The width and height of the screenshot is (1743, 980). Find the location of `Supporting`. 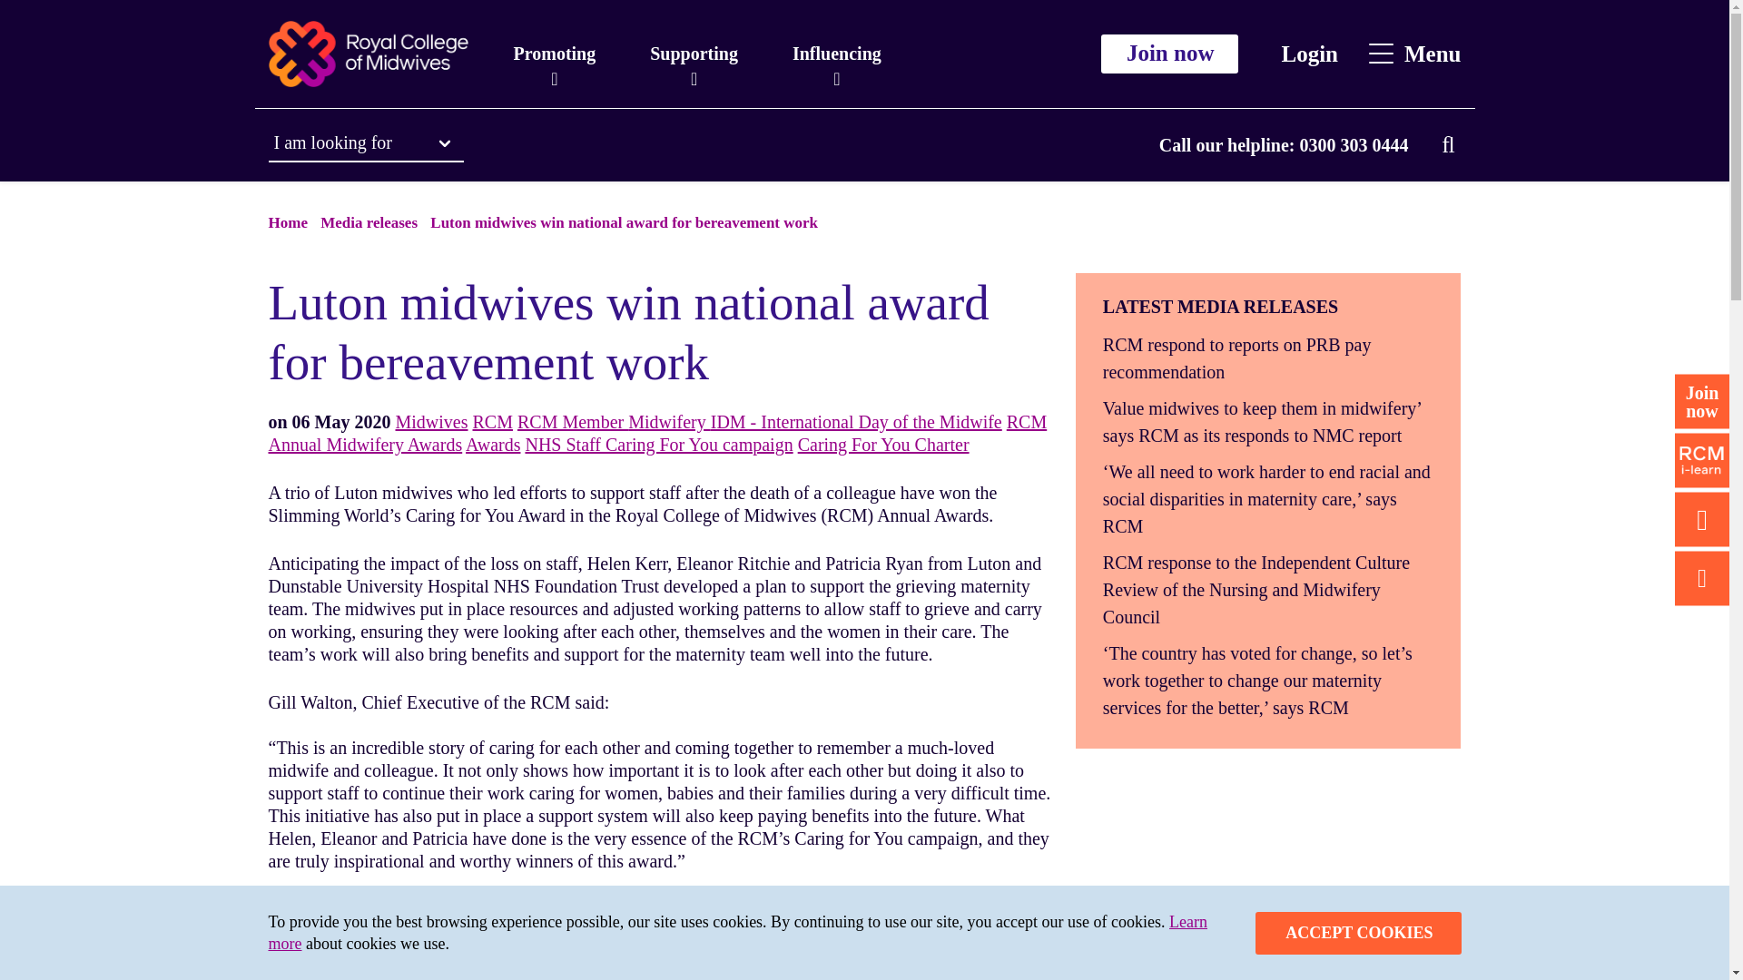

Supporting is located at coordinates (694, 54).